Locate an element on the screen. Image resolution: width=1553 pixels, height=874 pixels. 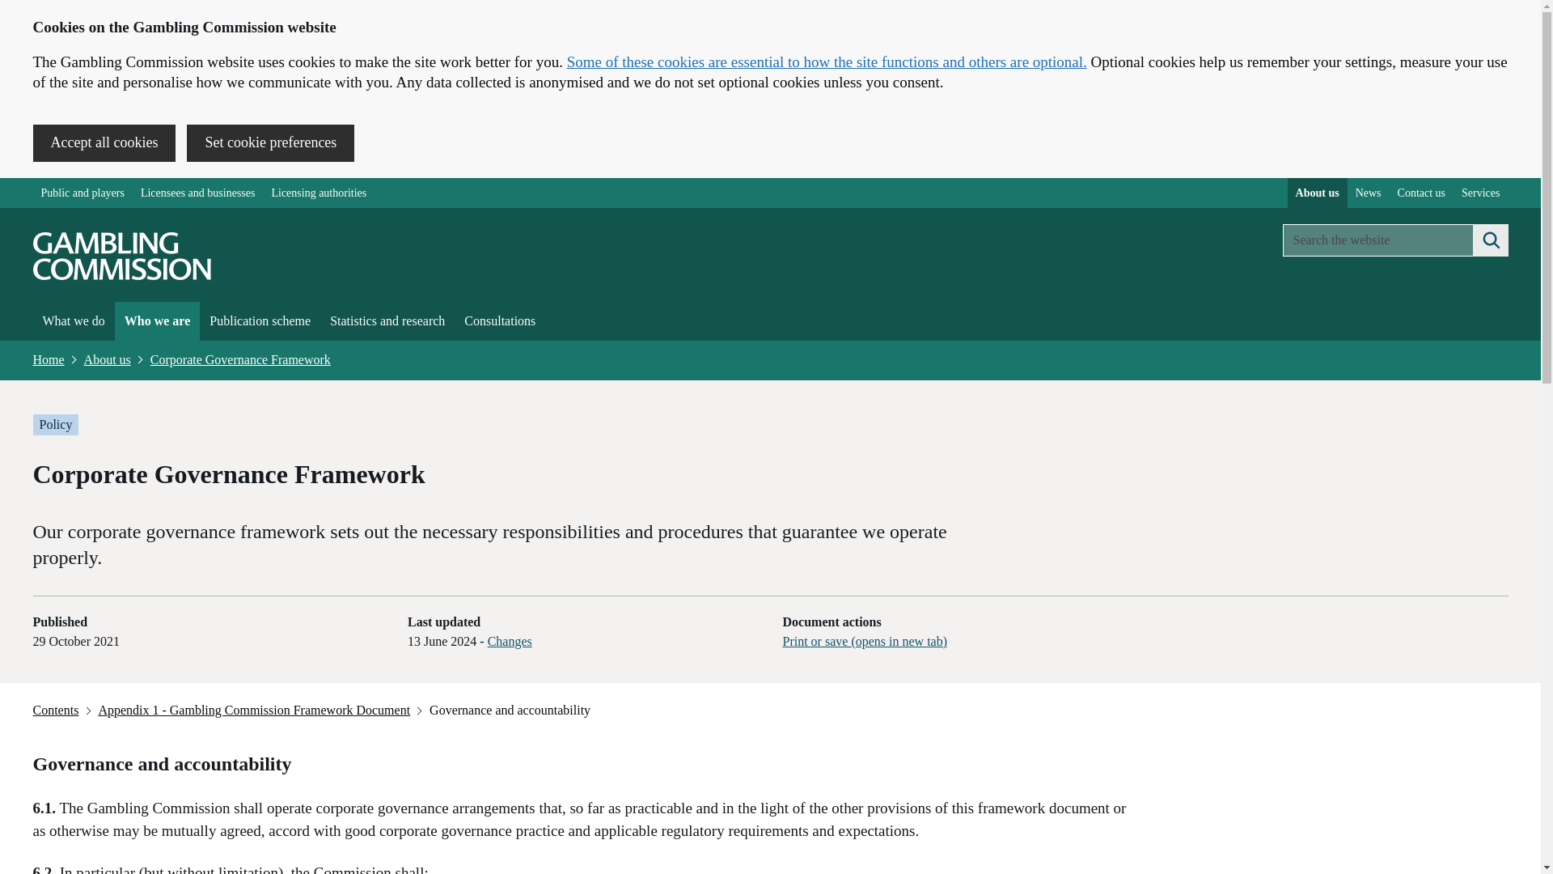
Contact us is located at coordinates (1422, 193).